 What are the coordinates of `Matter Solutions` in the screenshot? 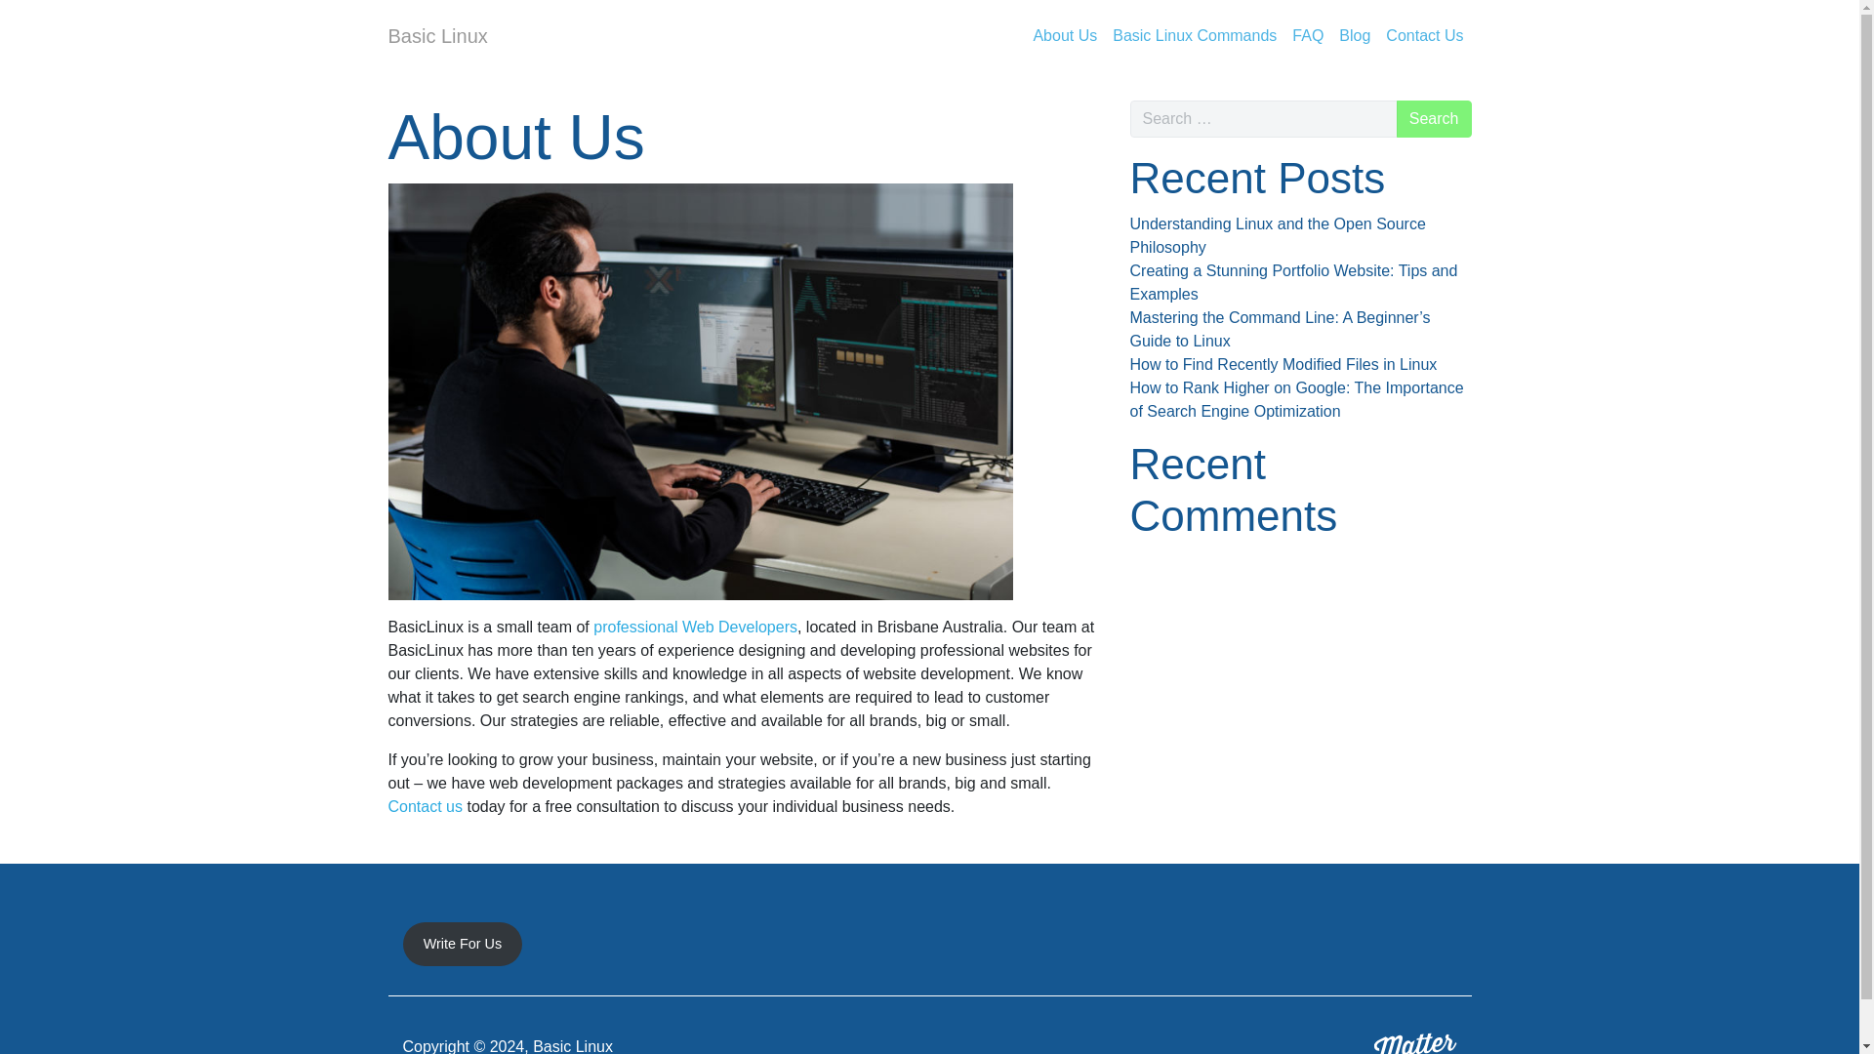 It's located at (1415, 1037).